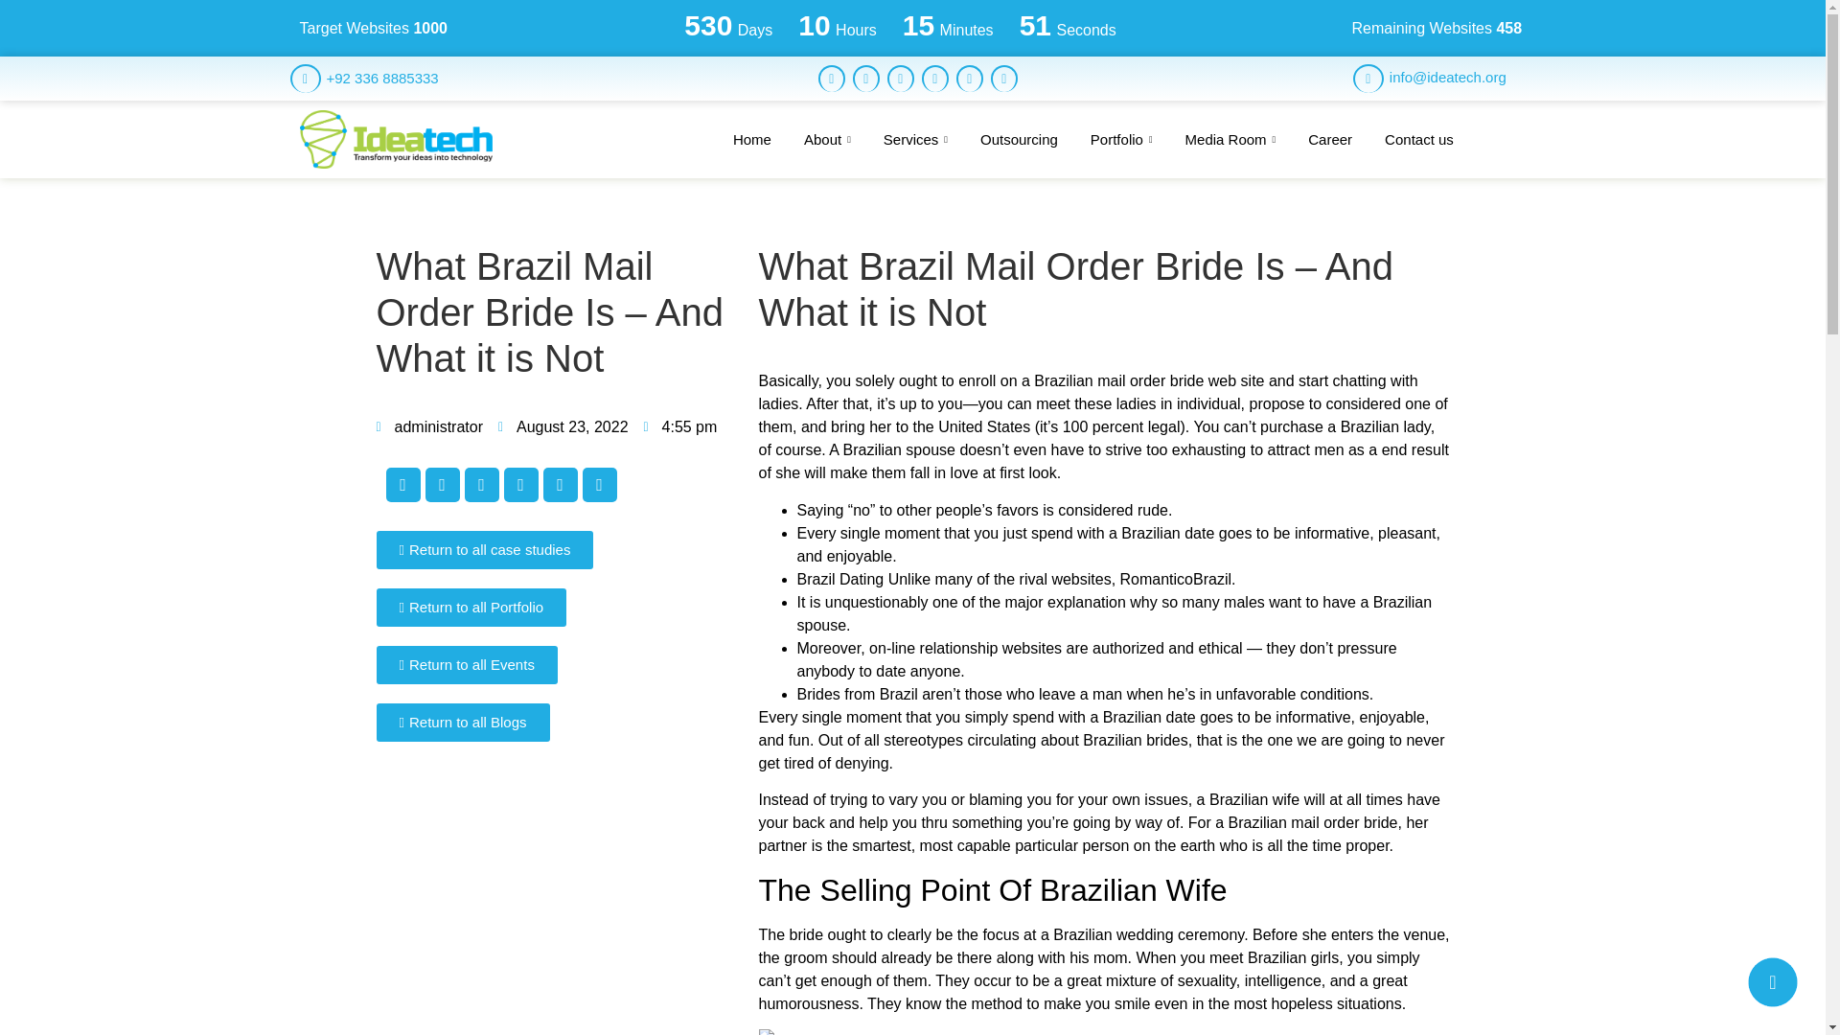 This screenshot has height=1035, width=1840. I want to click on Need help? Contact us with your favorite way., so click(1773, 981).